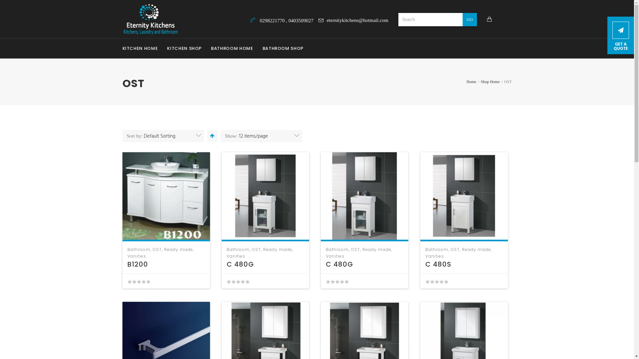 The width and height of the screenshot is (639, 359). Describe the element at coordinates (377, 249) in the screenshot. I see `Ready made` at that location.